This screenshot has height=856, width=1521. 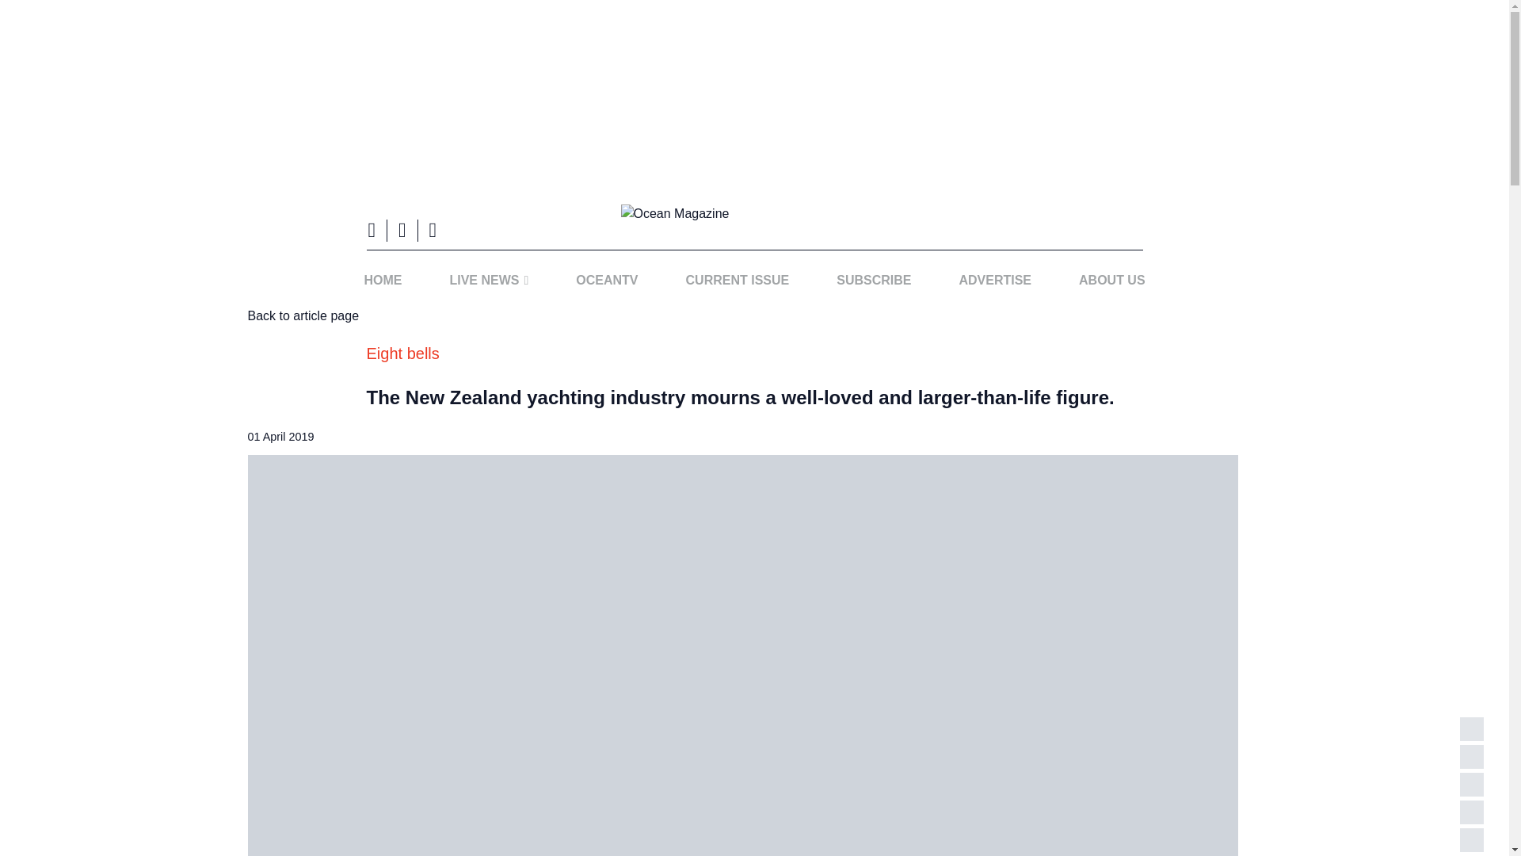 I want to click on LIVE NEWS, so click(x=488, y=280).